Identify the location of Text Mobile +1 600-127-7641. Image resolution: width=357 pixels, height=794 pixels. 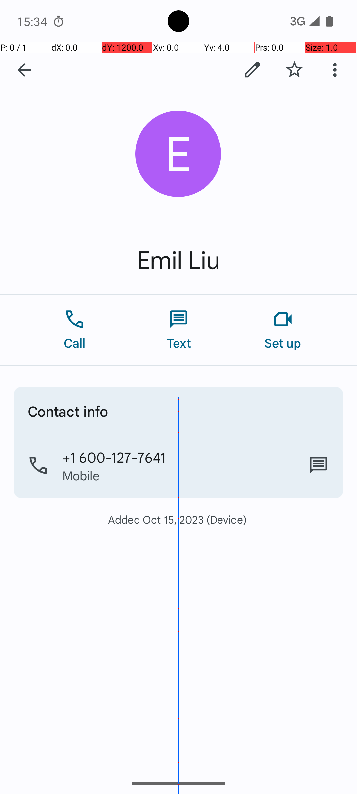
(319, 465).